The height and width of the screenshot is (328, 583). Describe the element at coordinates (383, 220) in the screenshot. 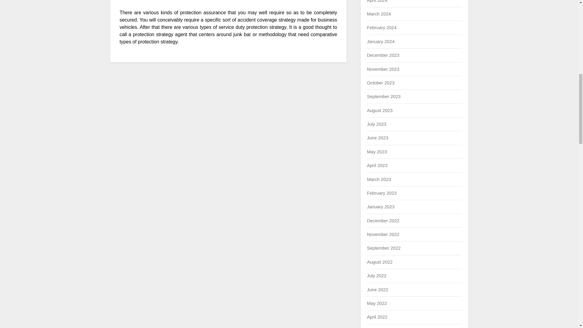

I see `December 2022` at that location.